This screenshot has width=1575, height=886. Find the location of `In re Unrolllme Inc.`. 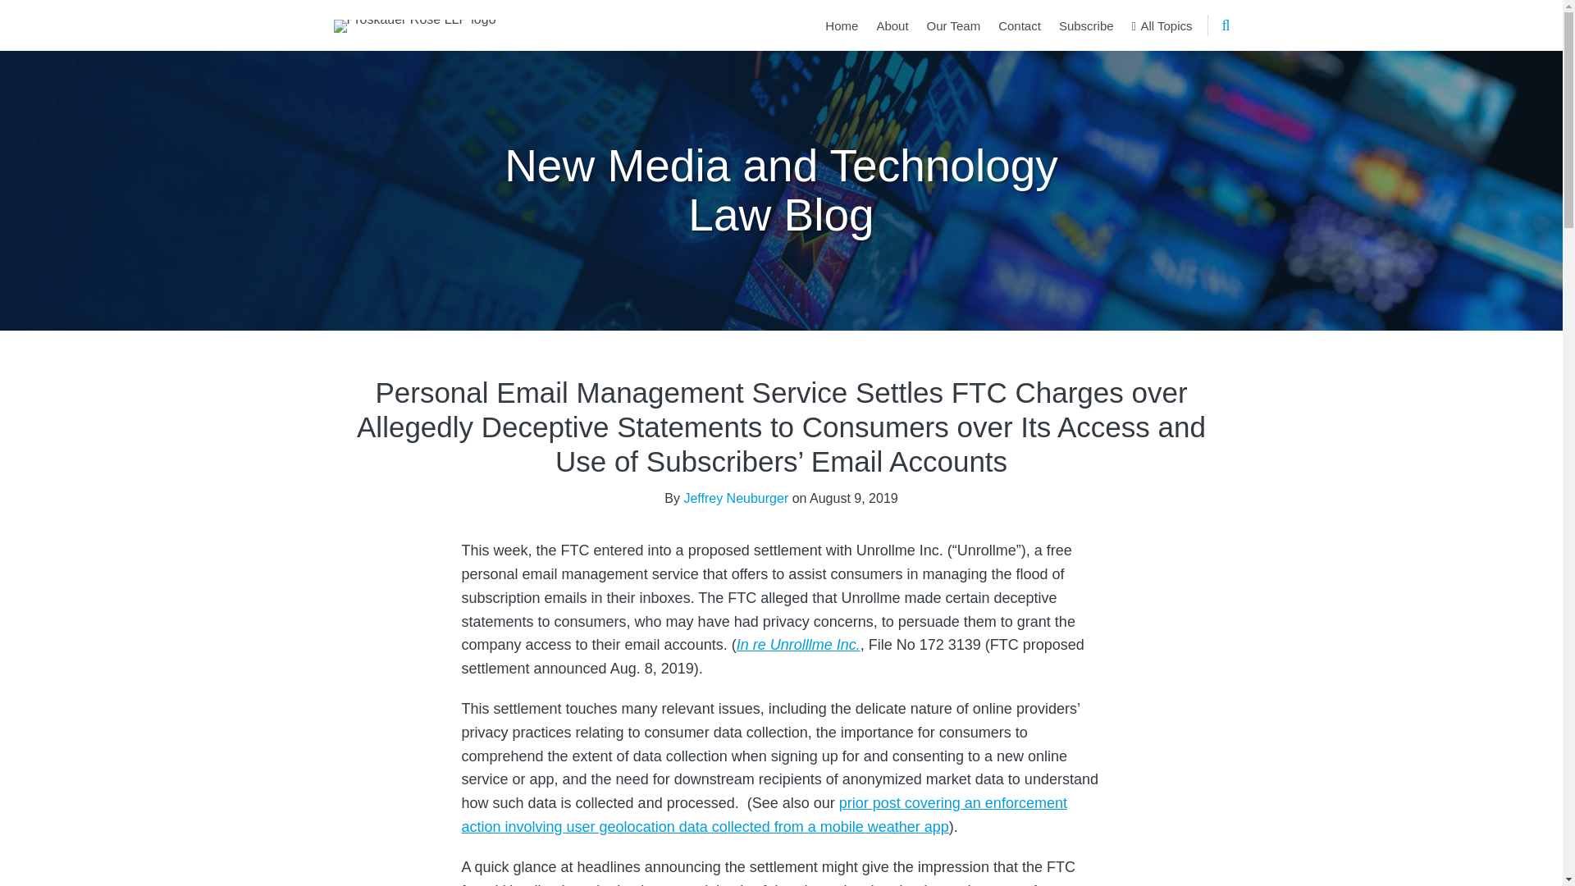

In re Unrolllme Inc. is located at coordinates (798, 645).